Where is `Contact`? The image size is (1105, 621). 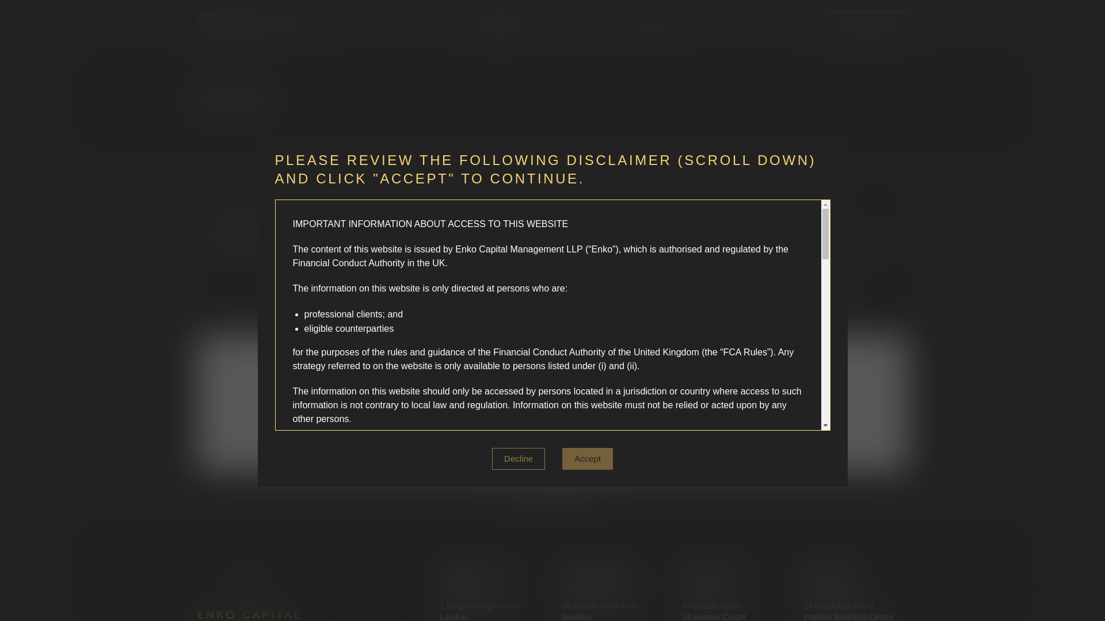
Contact is located at coordinates (650, 25).